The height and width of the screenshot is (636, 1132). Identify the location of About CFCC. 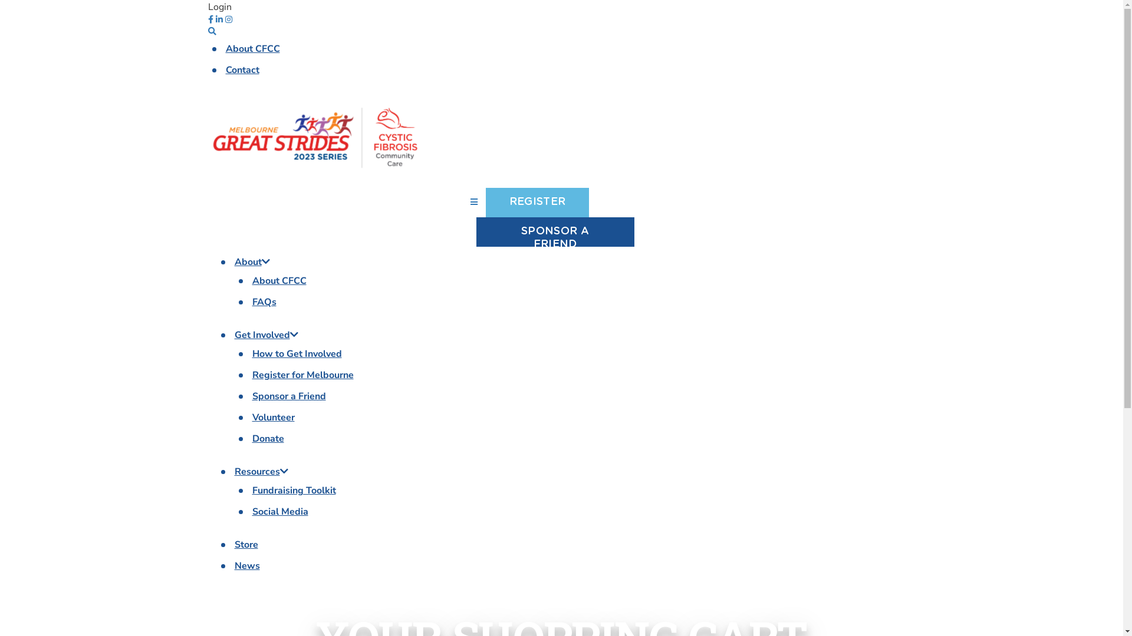
(252, 49).